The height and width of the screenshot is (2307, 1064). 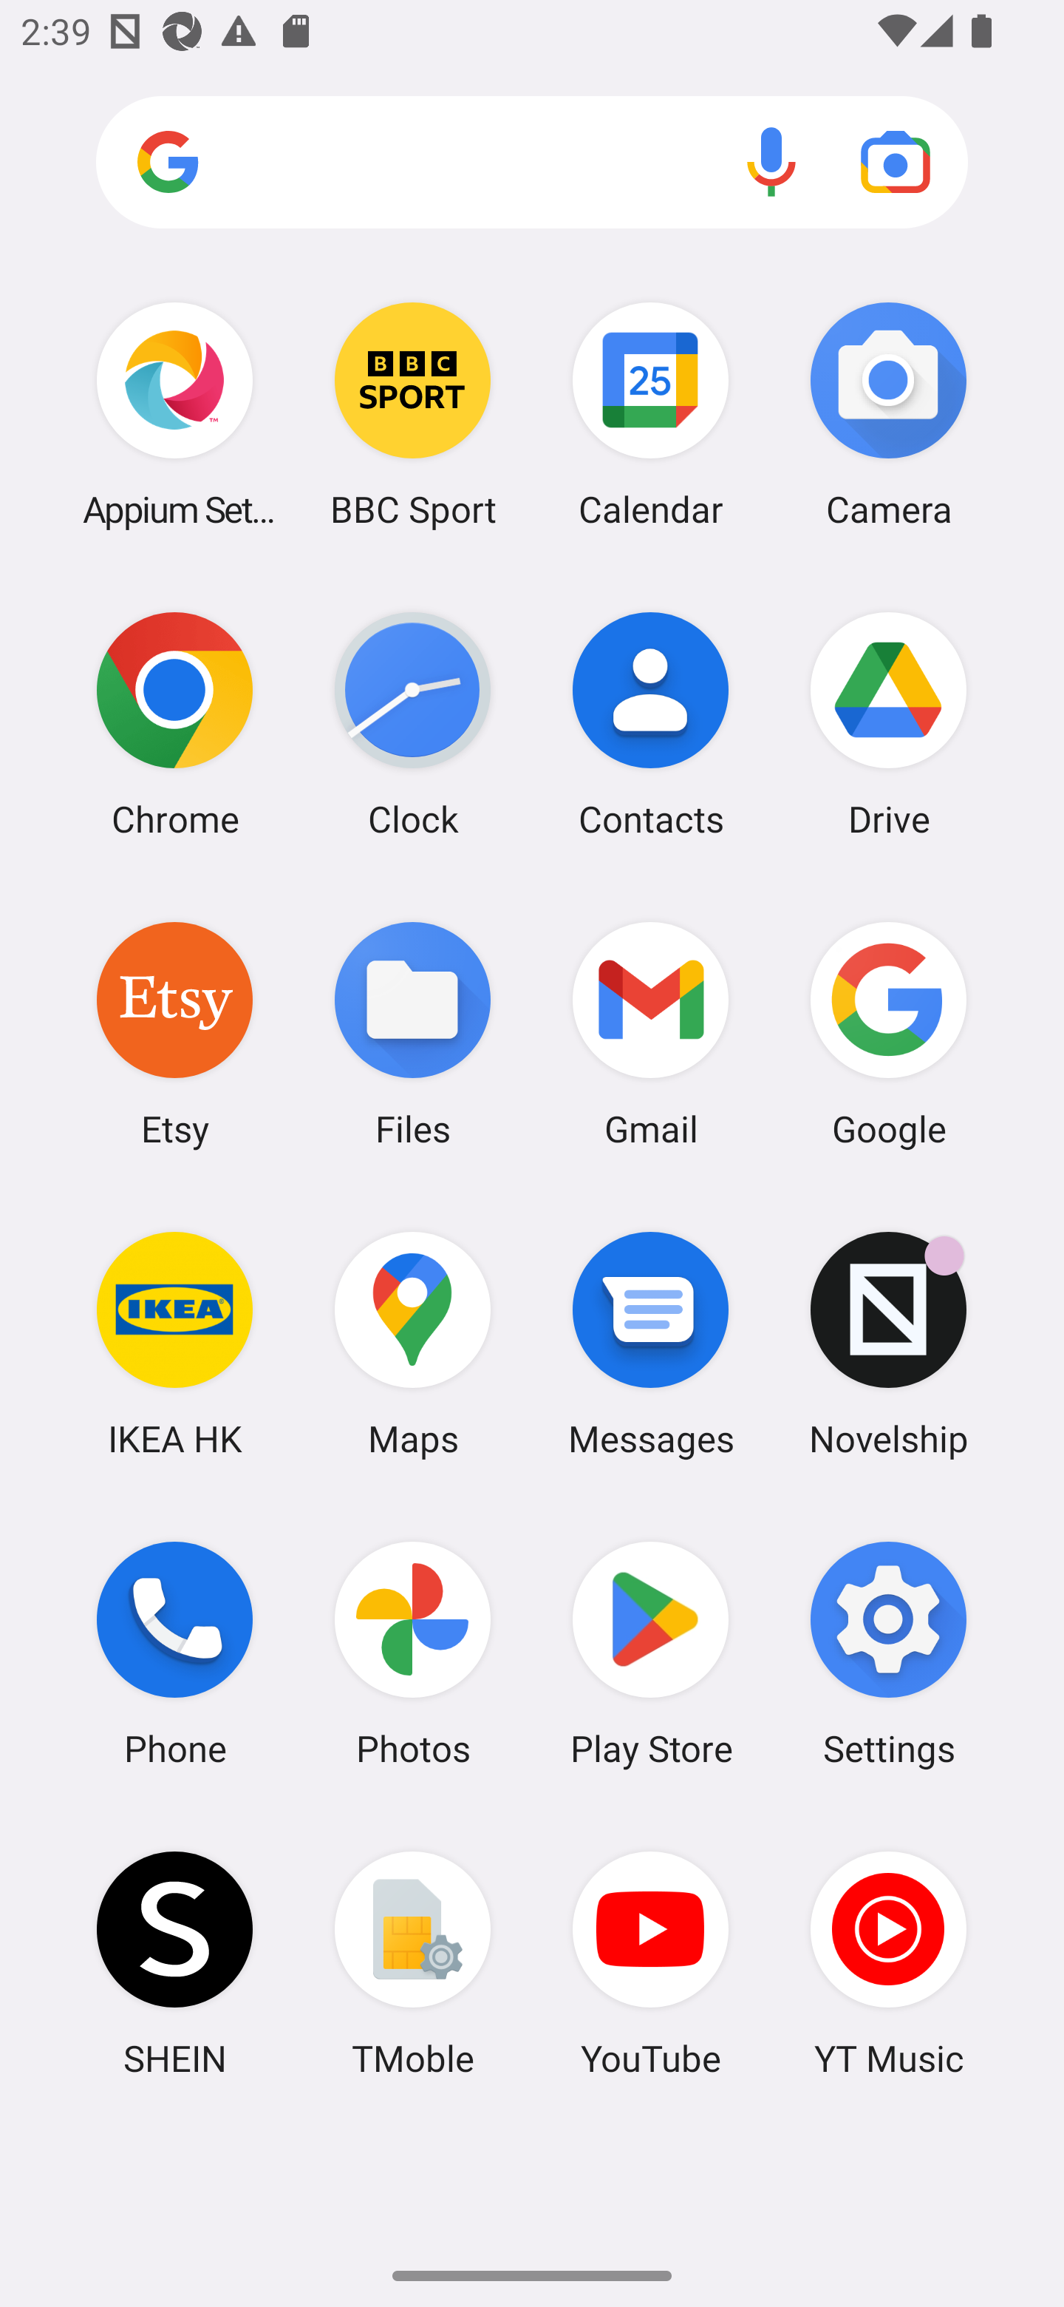 I want to click on Clock, so click(x=412, y=724).